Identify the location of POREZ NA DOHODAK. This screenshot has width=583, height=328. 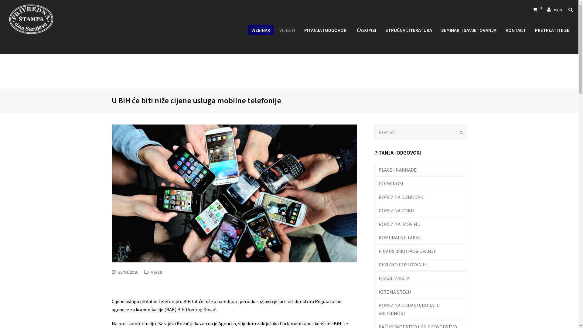
(421, 197).